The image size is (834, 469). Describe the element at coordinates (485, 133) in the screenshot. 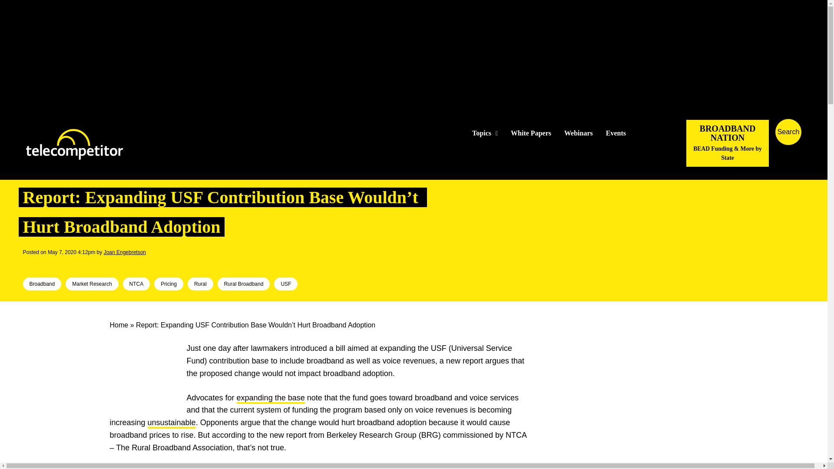

I see `Topics` at that location.